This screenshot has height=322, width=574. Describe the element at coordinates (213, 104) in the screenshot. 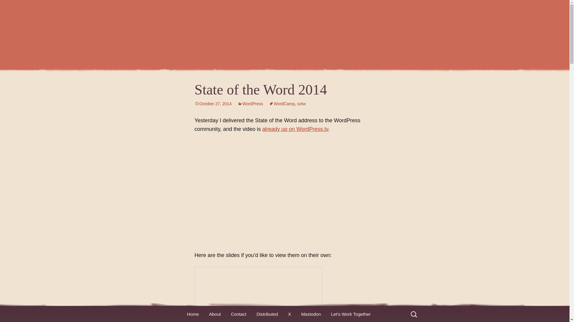

I see `October 27, 2014` at that location.